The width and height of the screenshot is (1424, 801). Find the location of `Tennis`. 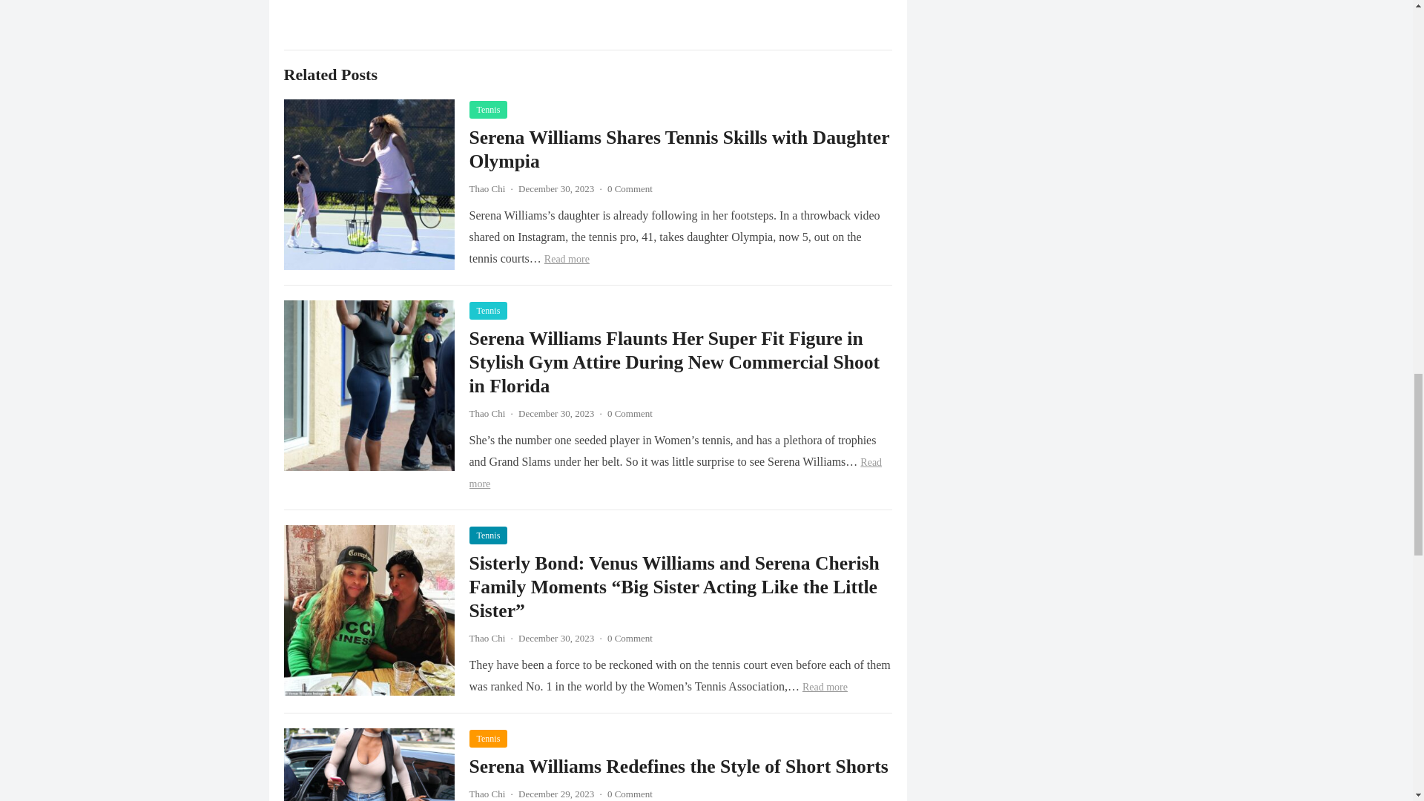

Tennis is located at coordinates (487, 110).